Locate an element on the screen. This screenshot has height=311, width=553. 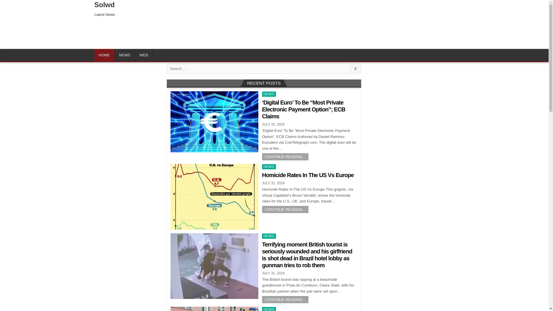
NEWS is located at coordinates (269, 166).